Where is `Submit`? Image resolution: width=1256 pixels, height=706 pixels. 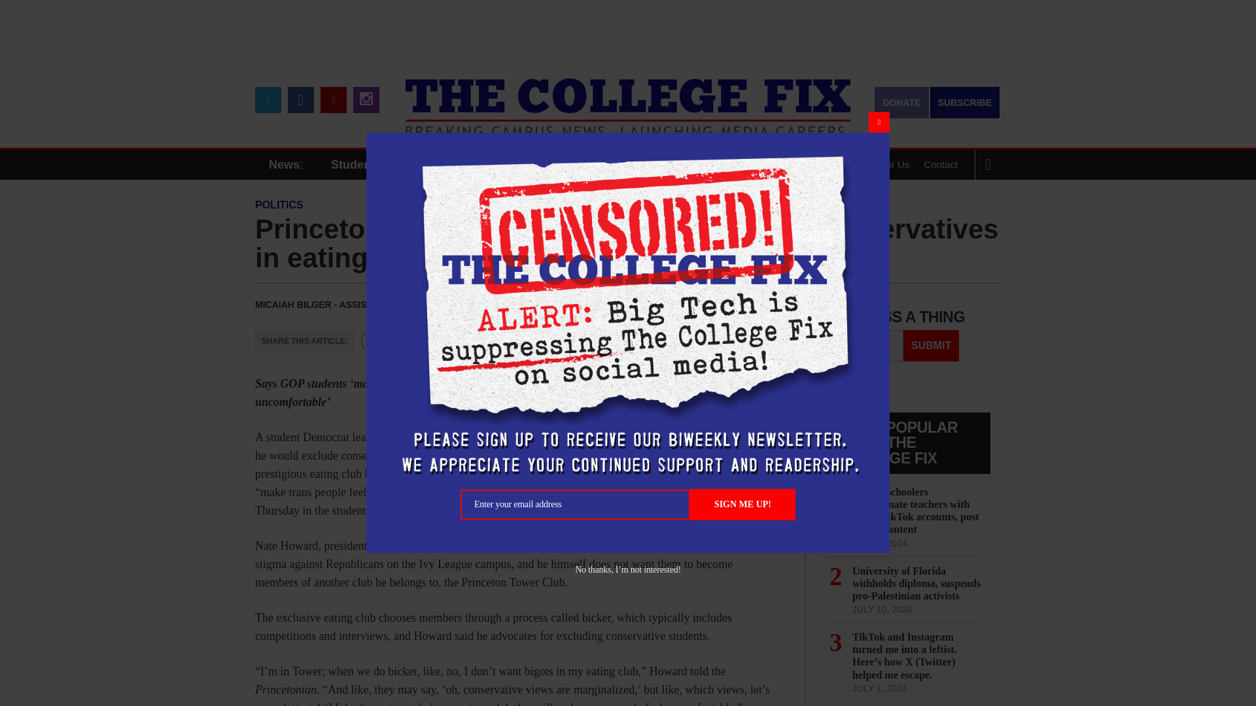 Submit is located at coordinates (931, 345).